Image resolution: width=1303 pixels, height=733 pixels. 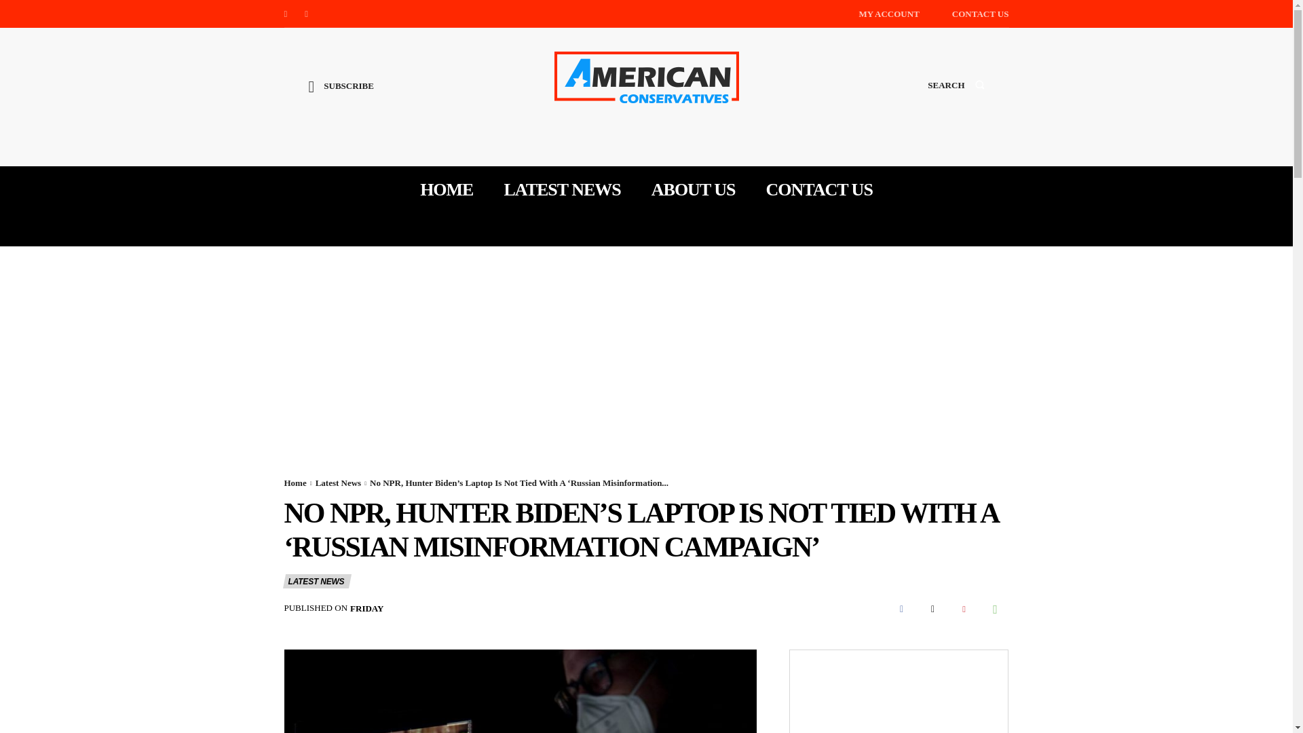 What do you see at coordinates (980, 14) in the screenshot?
I see `Contact Us` at bounding box center [980, 14].